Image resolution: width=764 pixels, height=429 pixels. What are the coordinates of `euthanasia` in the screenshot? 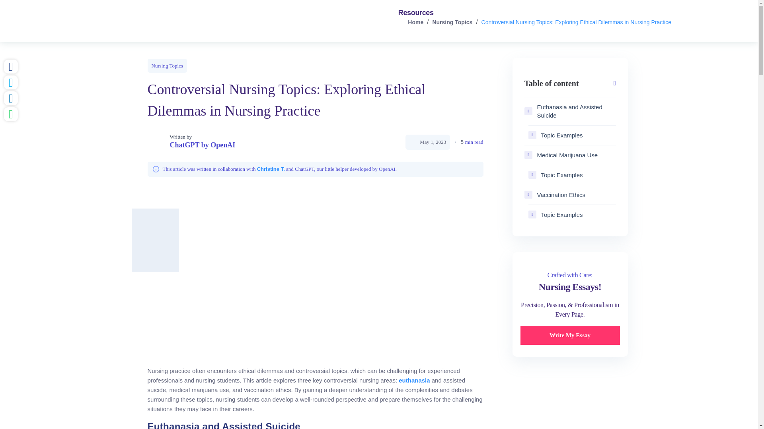 It's located at (414, 380).